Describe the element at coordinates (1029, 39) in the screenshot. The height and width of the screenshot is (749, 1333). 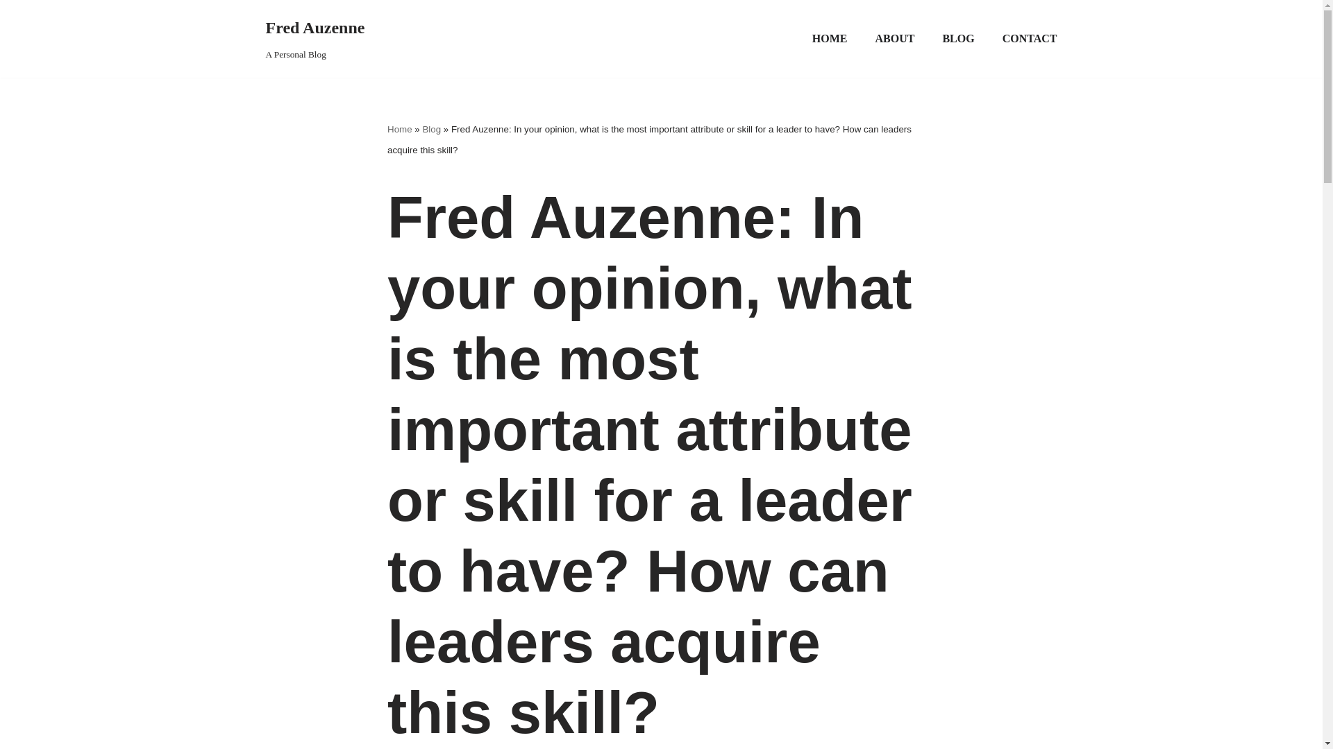
I see `Fred Auzenne` at that location.